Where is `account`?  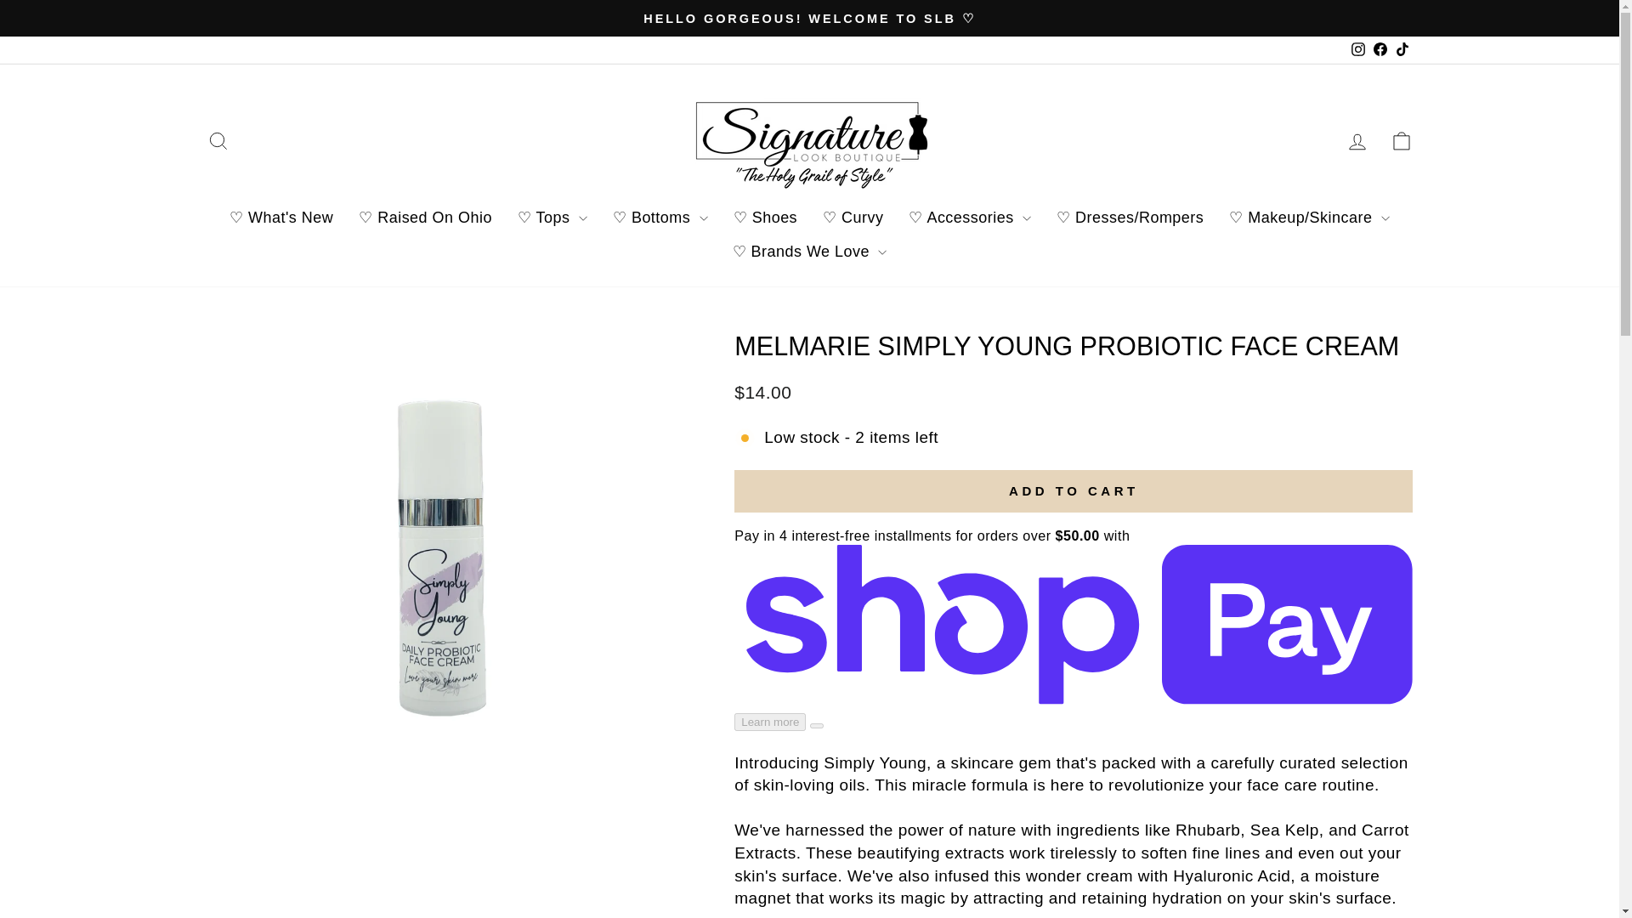 account is located at coordinates (1357, 142).